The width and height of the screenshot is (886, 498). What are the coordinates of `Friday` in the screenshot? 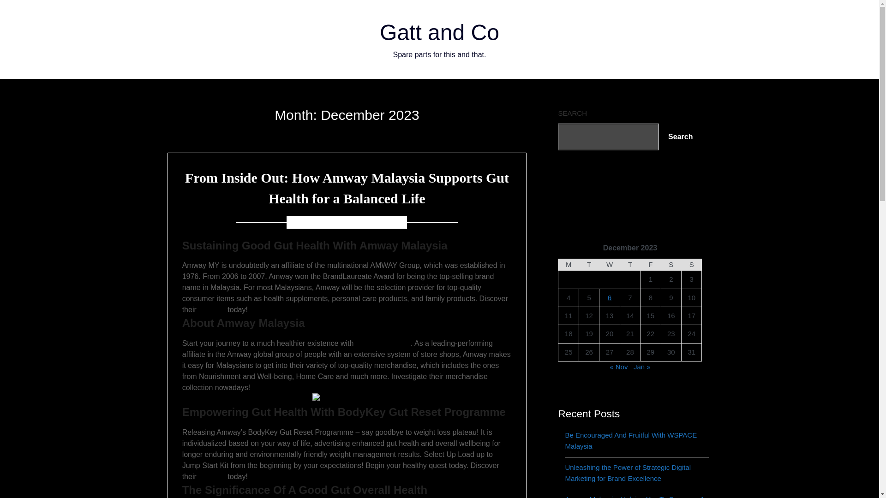 It's located at (651, 264).